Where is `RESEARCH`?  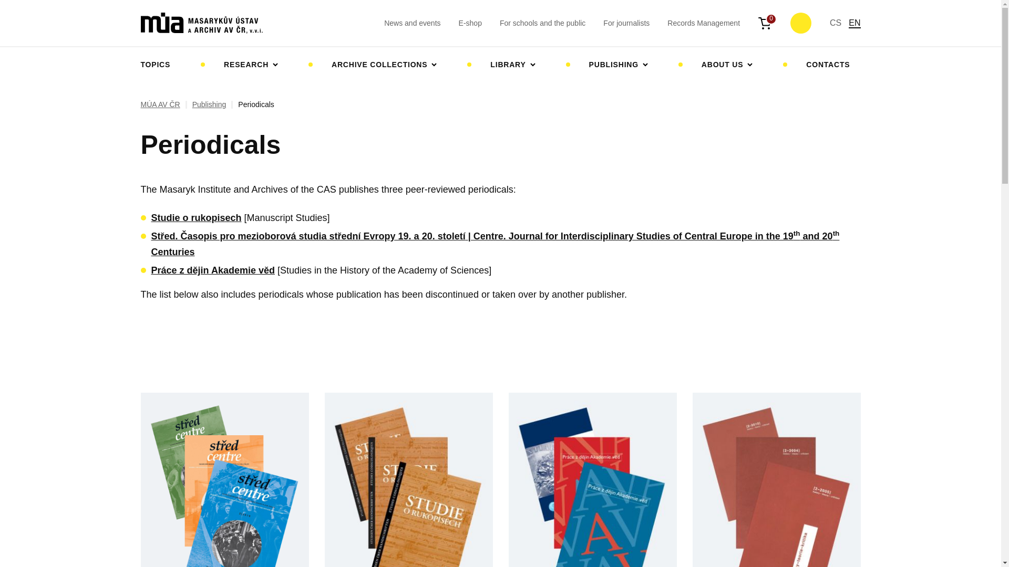 RESEARCH is located at coordinates (251, 64).